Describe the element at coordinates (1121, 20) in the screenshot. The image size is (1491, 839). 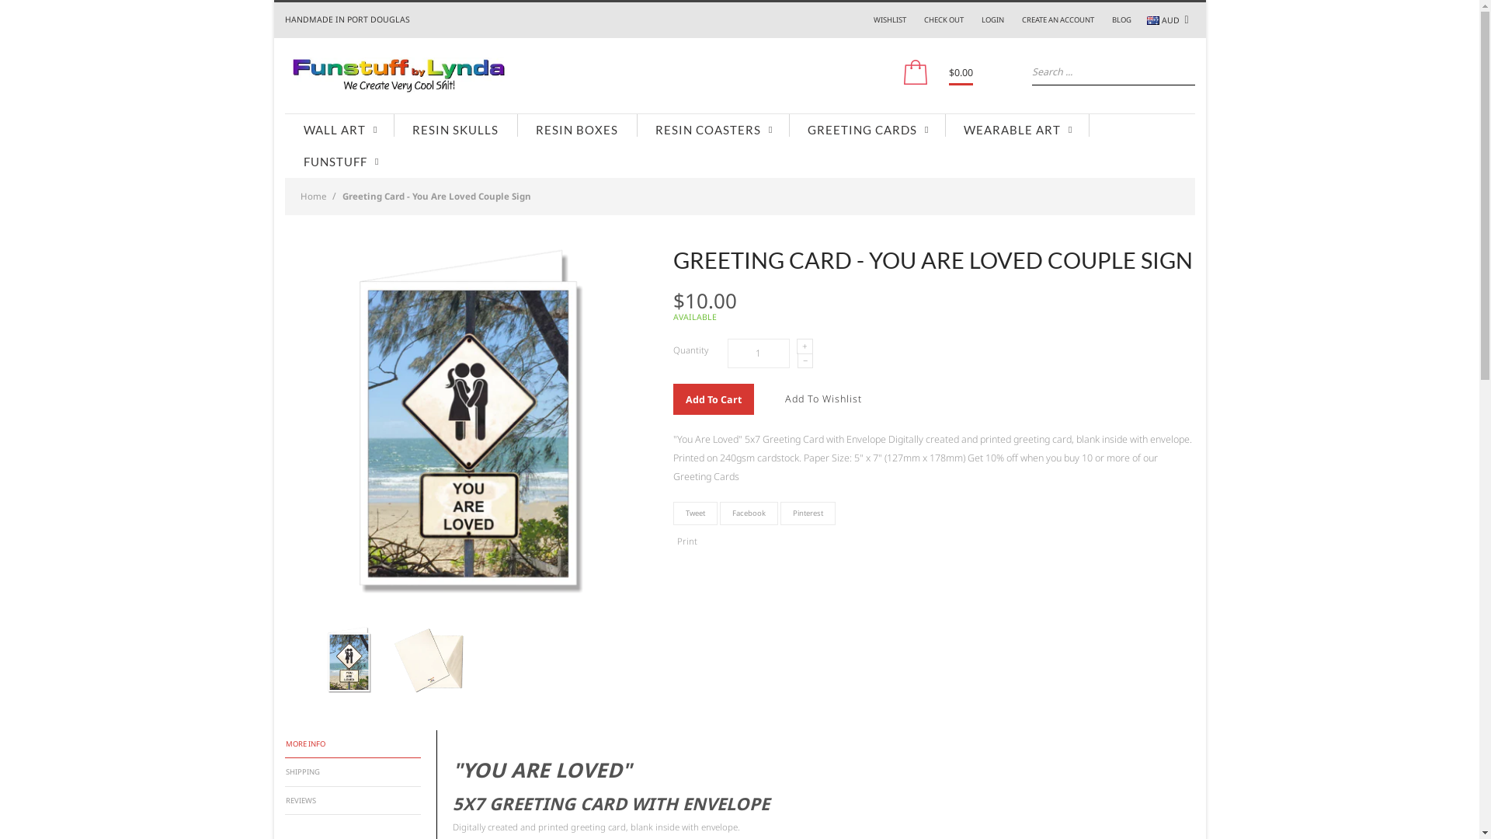
I see `BLOG` at that location.